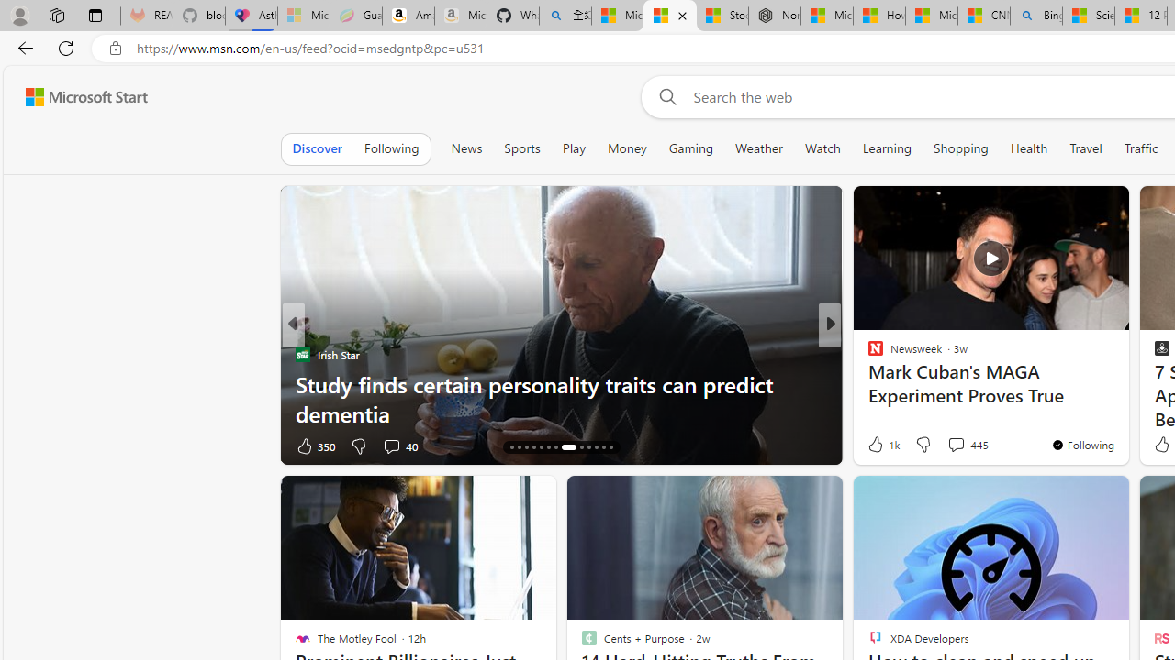  Describe the element at coordinates (602, 447) in the screenshot. I see `AutomationID: tab-25` at that location.